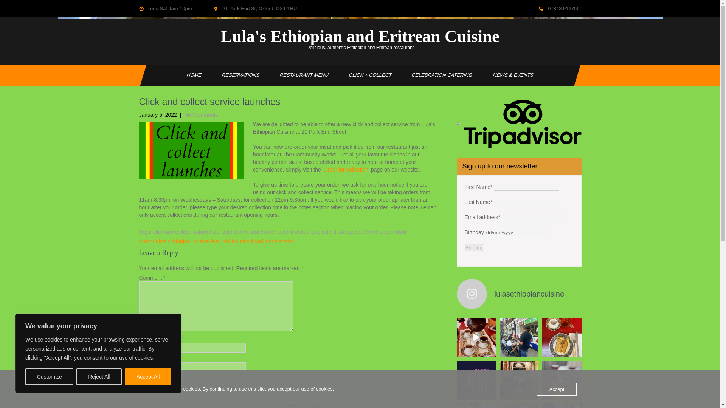 The width and height of the screenshot is (726, 408). What do you see at coordinates (301, 75) in the screenshot?
I see `RESTAURANT MENU` at bounding box center [301, 75].